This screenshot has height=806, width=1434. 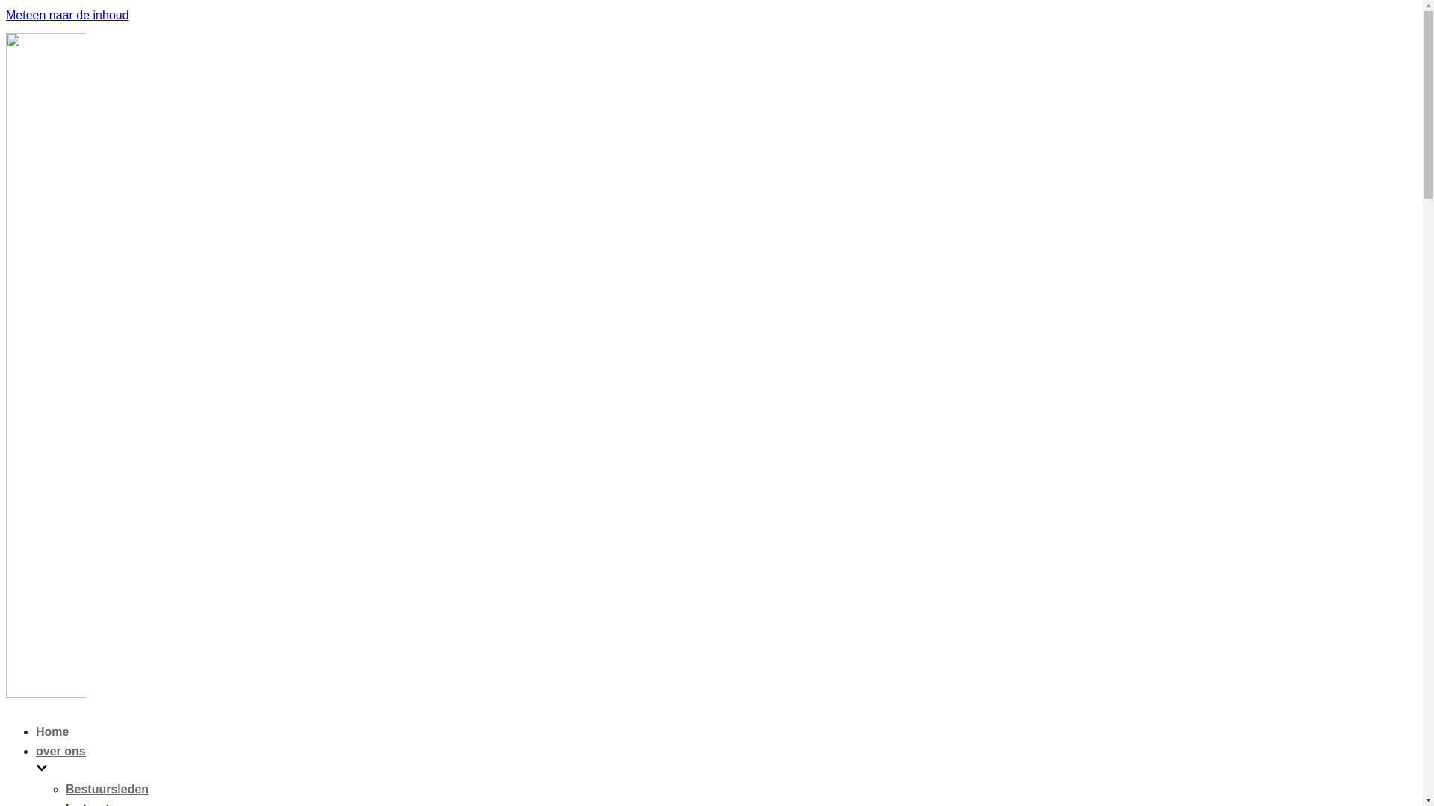 What do you see at coordinates (46, 694) in the screenshot?
I see `Addalton` at bounding box center [46, 694].